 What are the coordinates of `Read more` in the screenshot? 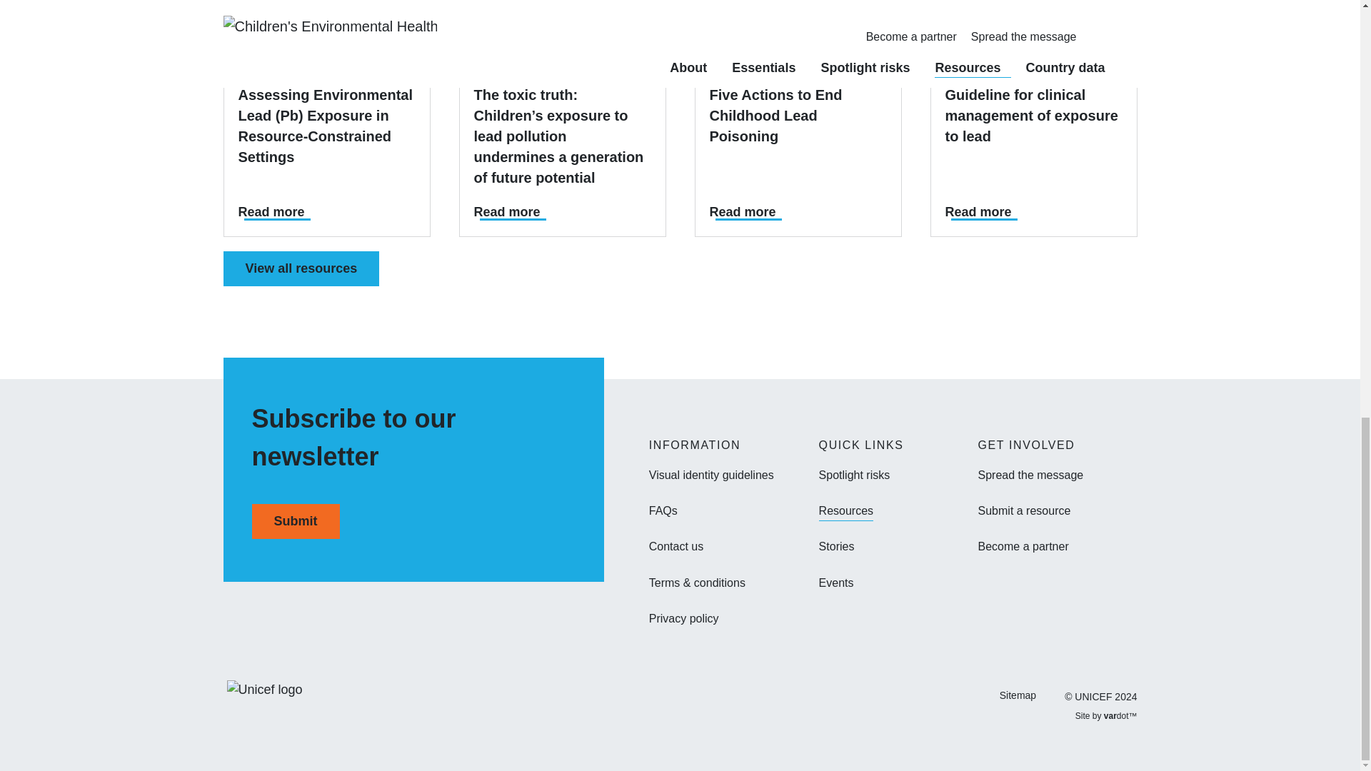 It's located at (271, 211).